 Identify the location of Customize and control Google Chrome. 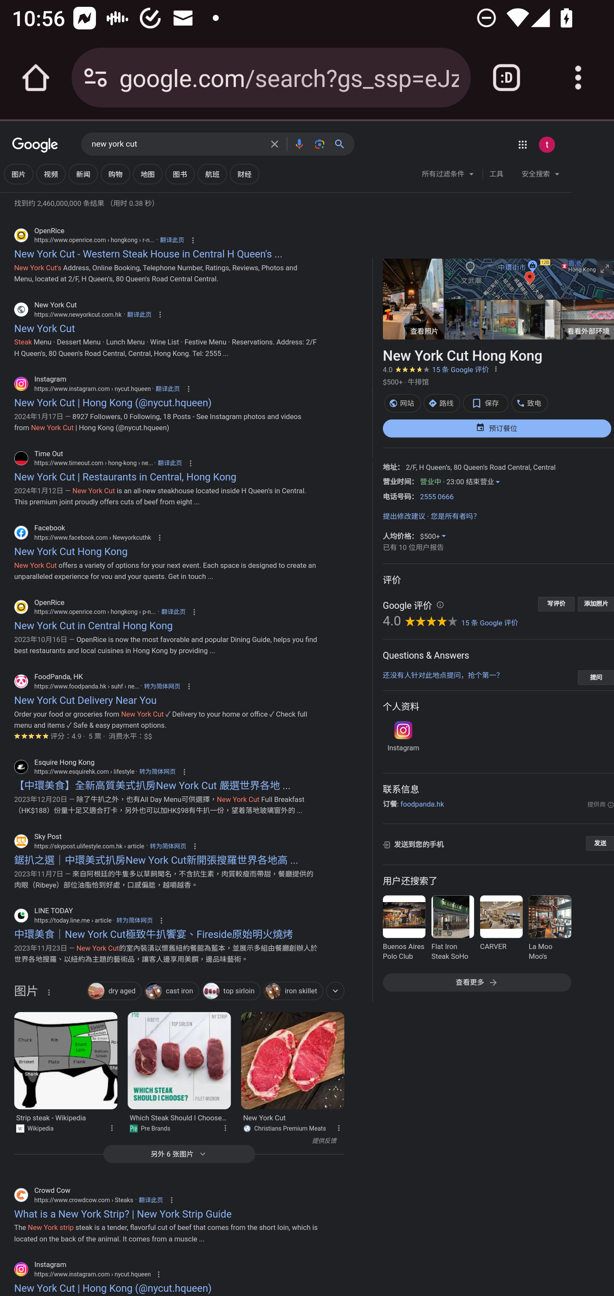
(578, 78).